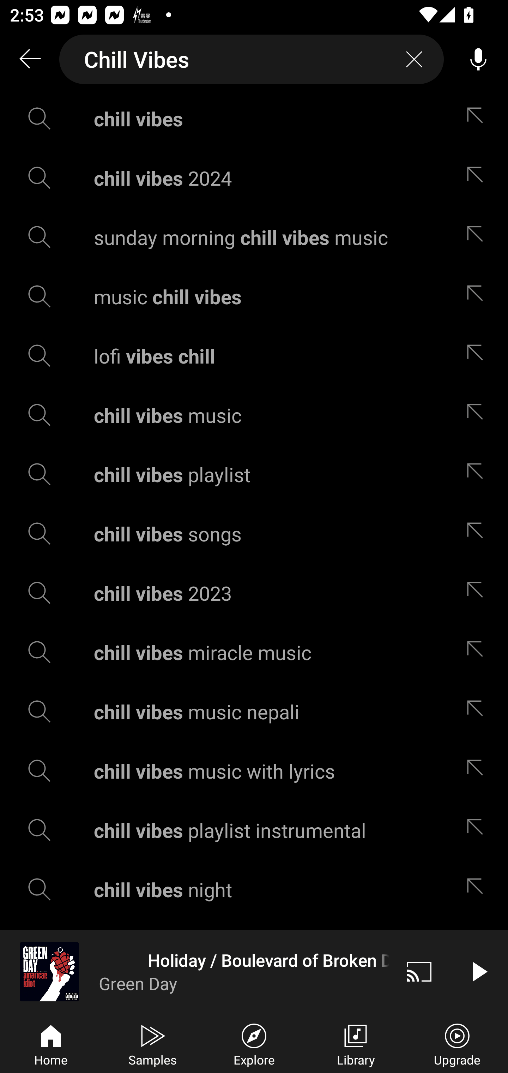  What do you see at coordinates (478, 237) in the screenshot?
I see `Edit suggestion sunday morning chill vibes music` at bounding box center [478, 237].